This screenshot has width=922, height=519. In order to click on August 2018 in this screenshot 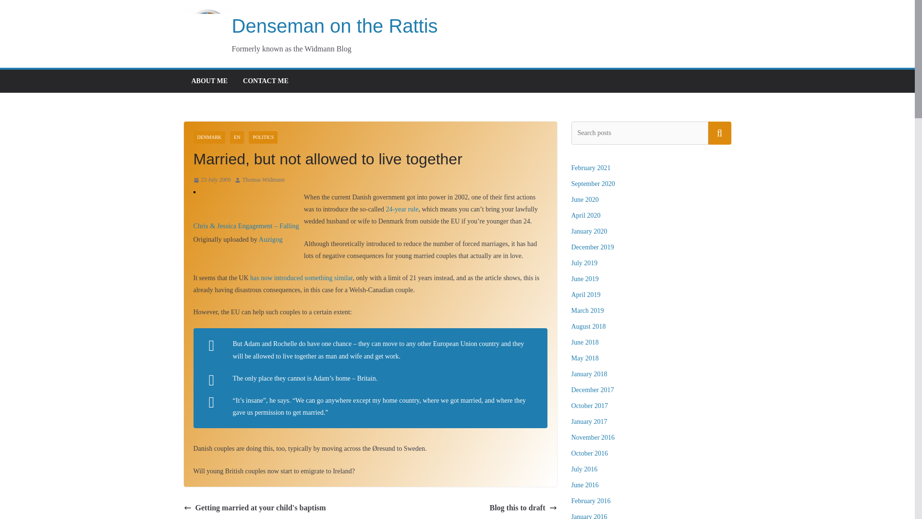, I will do `click(589, 326)`.